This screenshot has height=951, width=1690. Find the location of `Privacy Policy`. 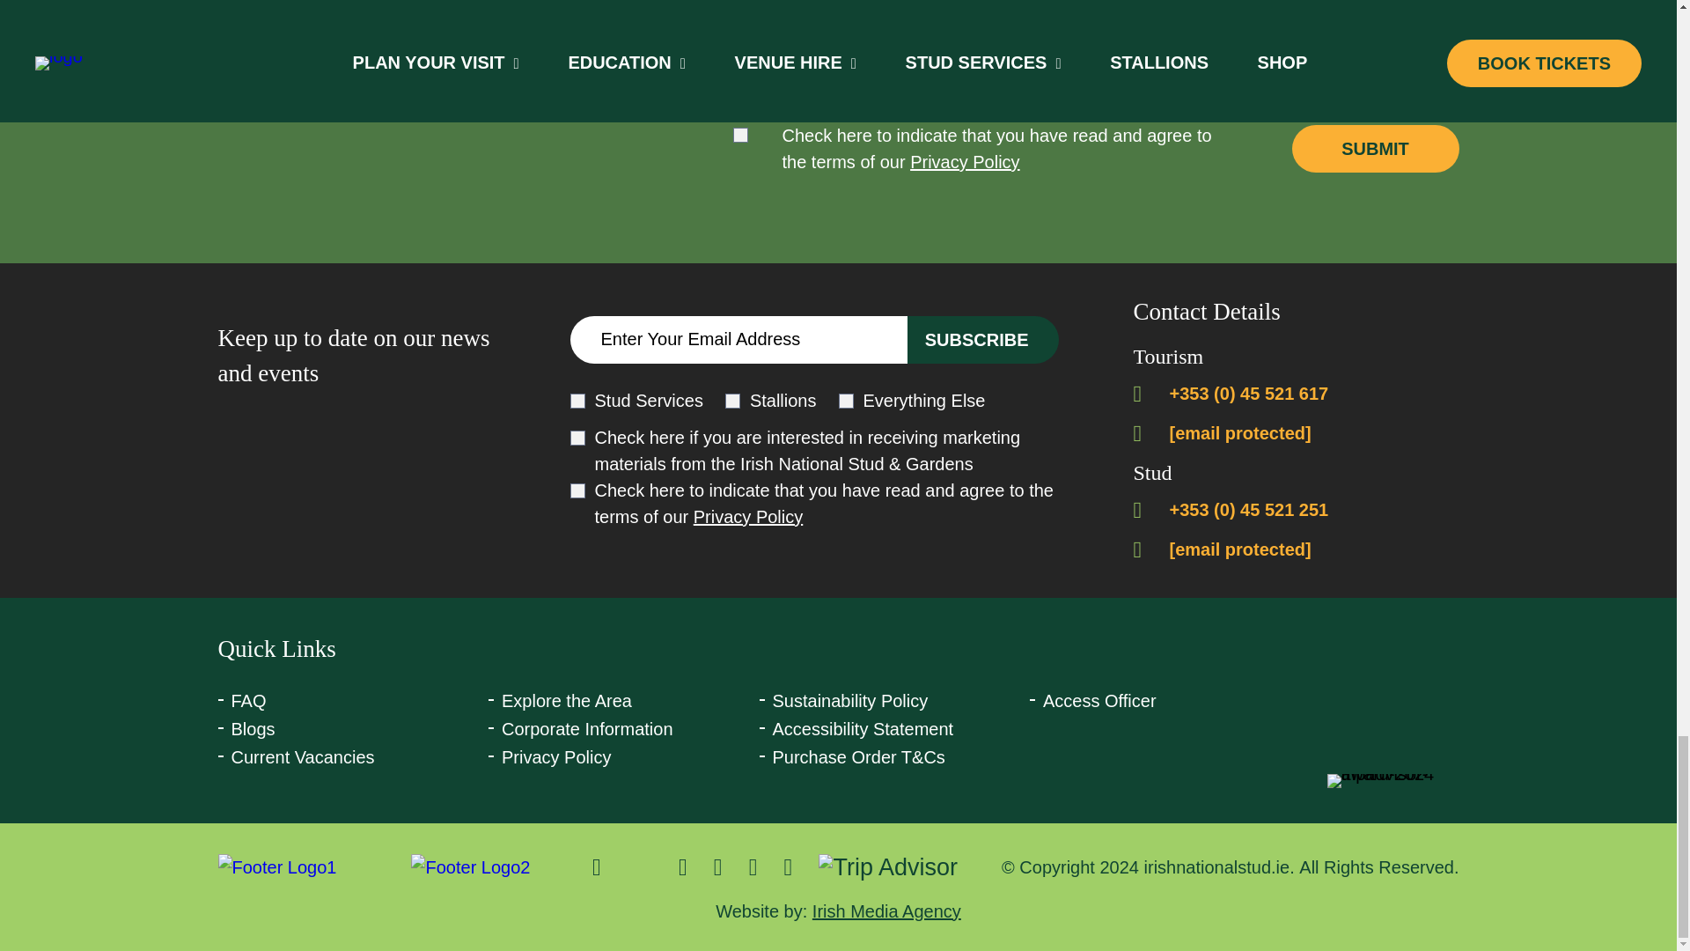

Privacy Policy is located at coordinates (965, 161).